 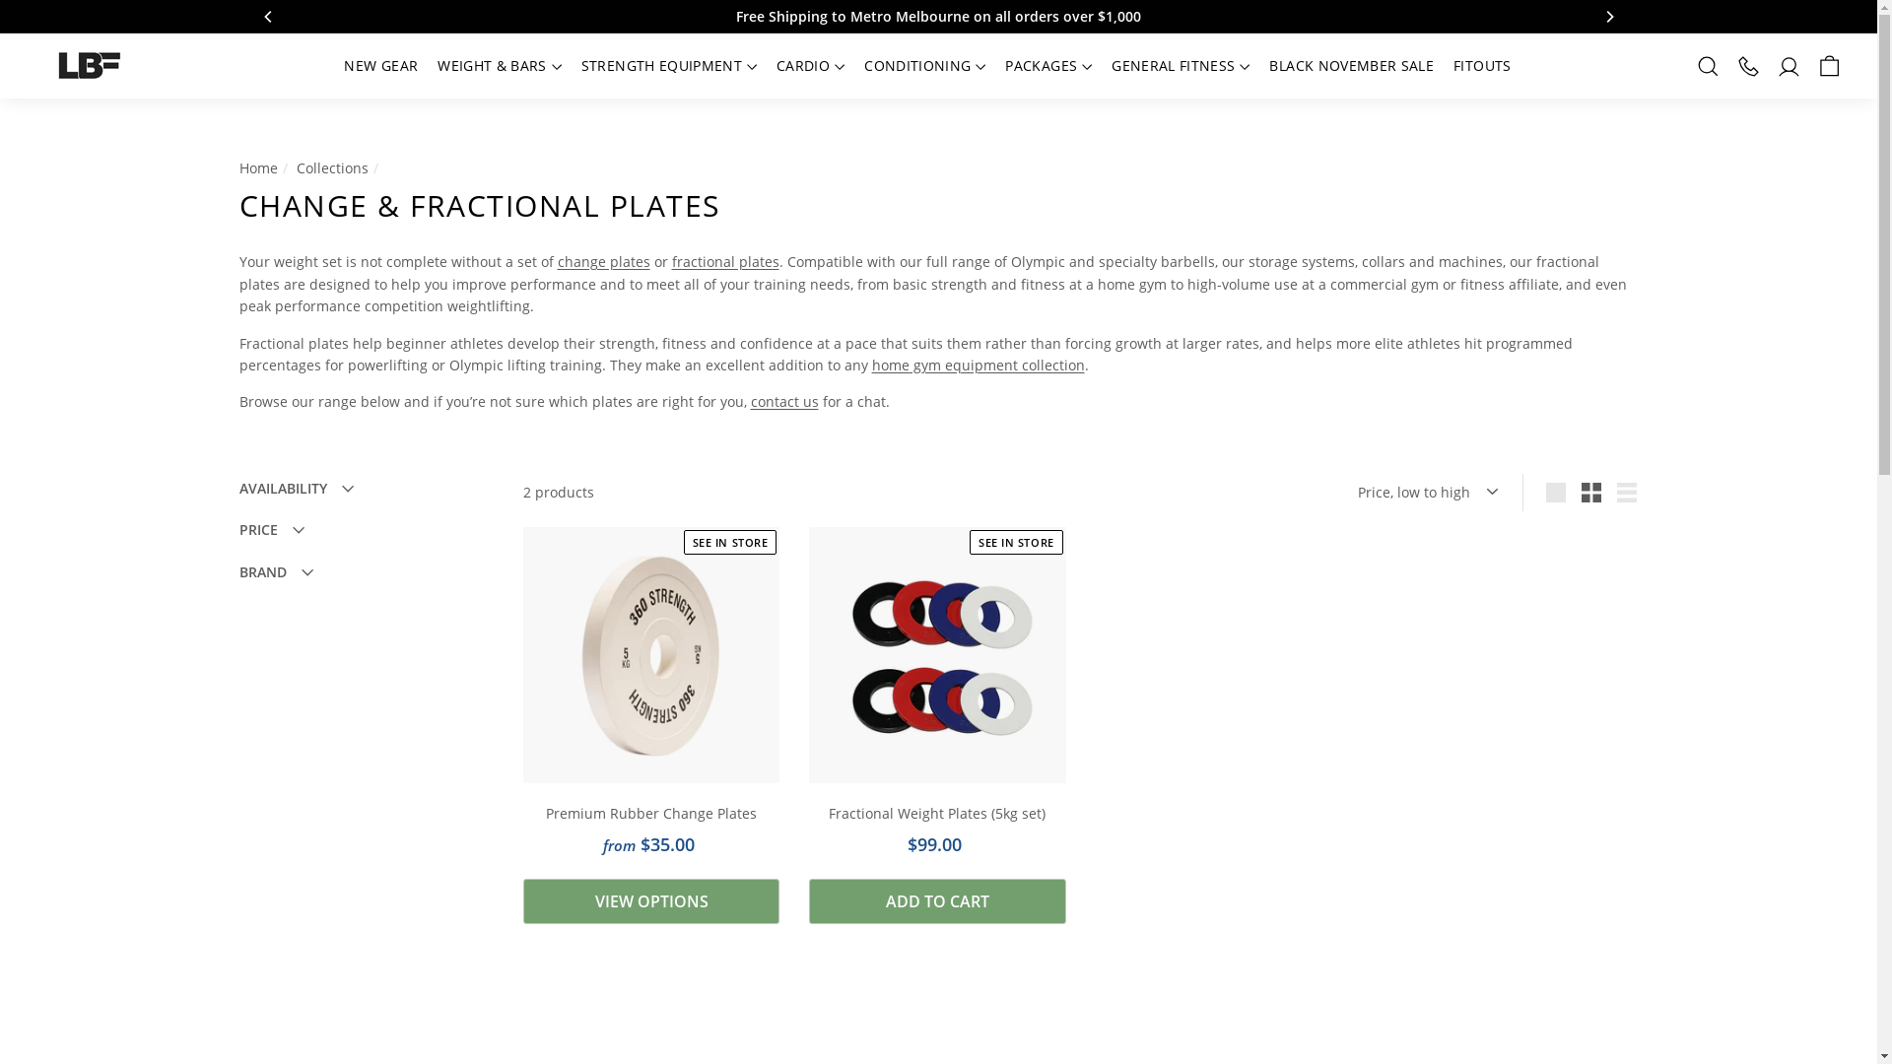 What do you see at coordinates (651, 703) in the screenshot?
I see `SEE IN STORE
Premium Rubber Change Plates
from $35.00
$35.00` at bounding box center [651, 703].